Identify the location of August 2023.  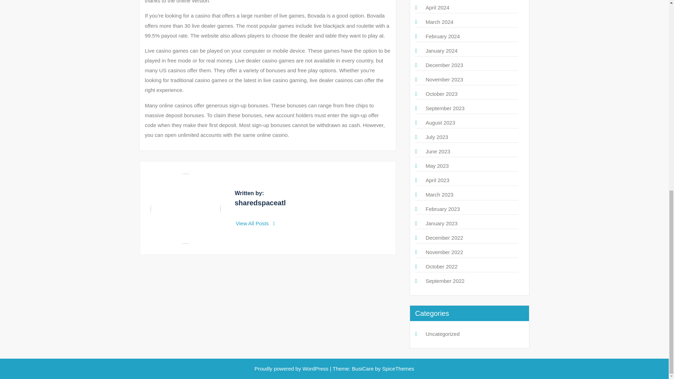
(440, 122).